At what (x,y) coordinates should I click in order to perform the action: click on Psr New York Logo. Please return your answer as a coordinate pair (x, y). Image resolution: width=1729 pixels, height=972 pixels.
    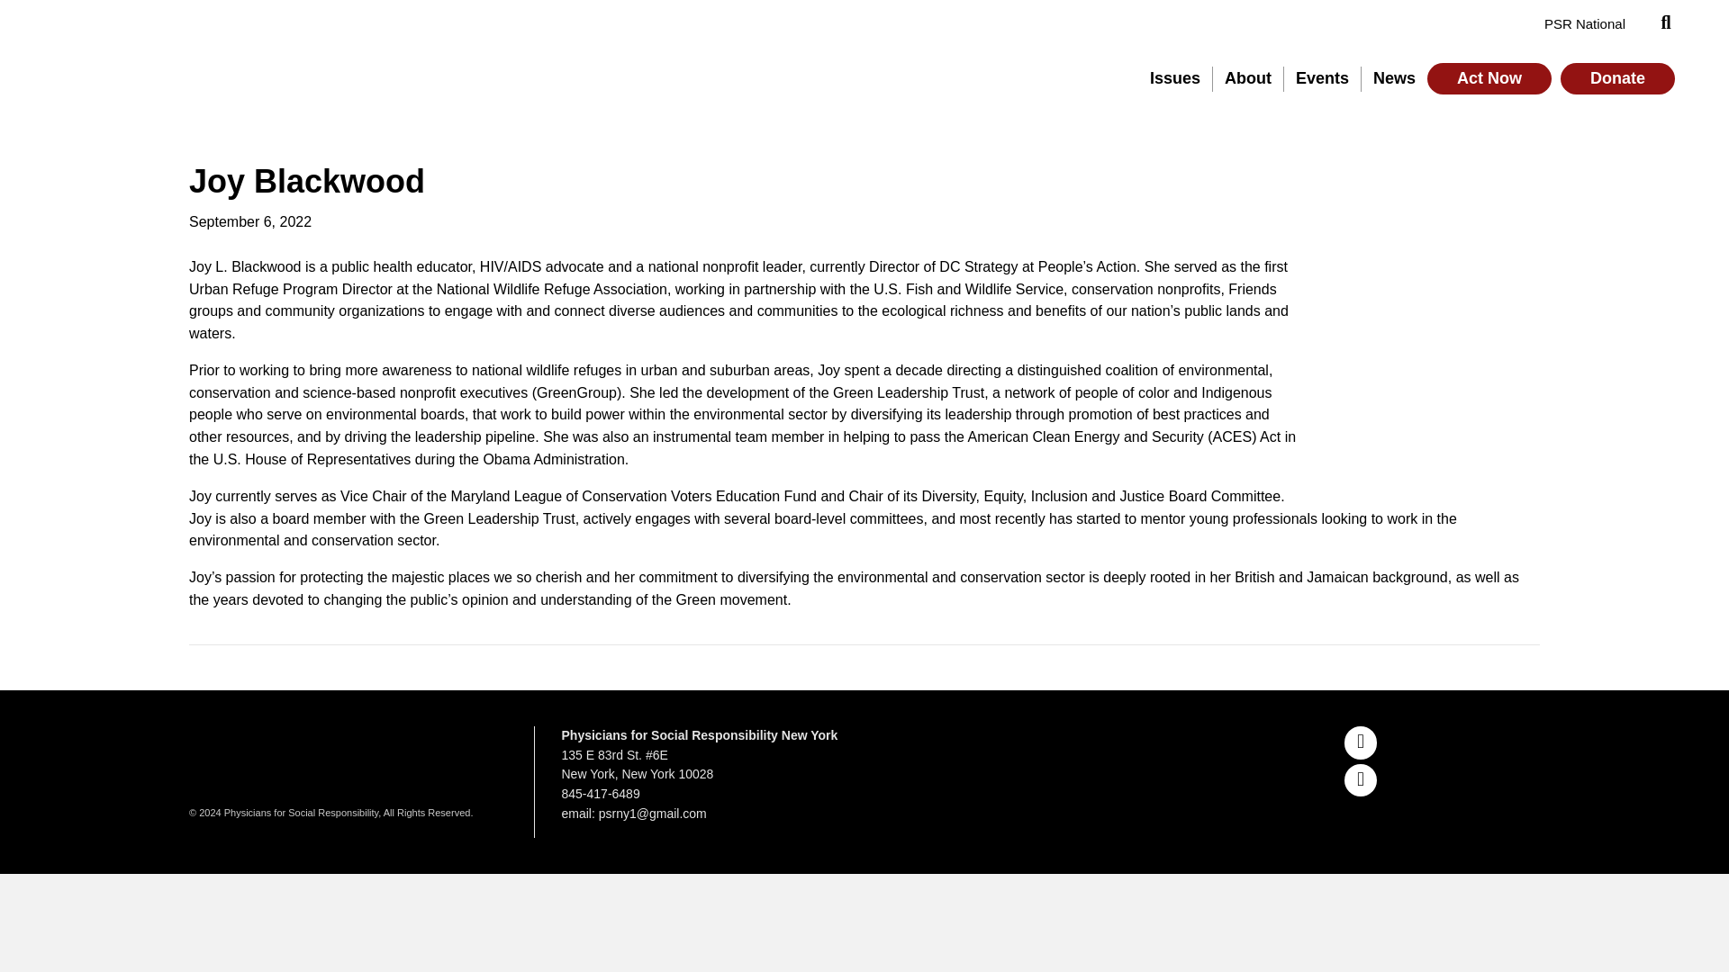
    Looking at the image, I should click on (193, 61).